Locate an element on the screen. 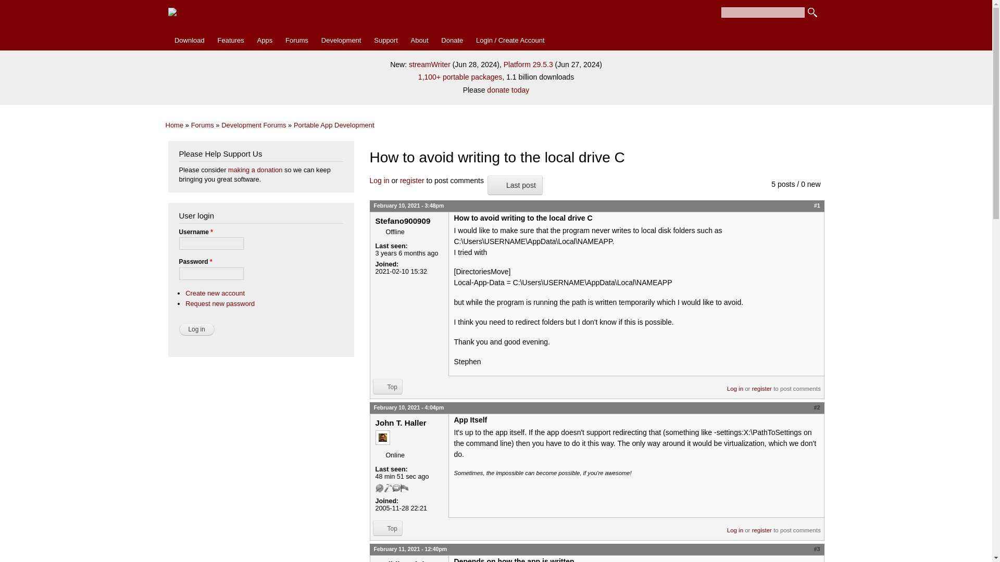  Jump to top of page is located at coordinates (387, 386).